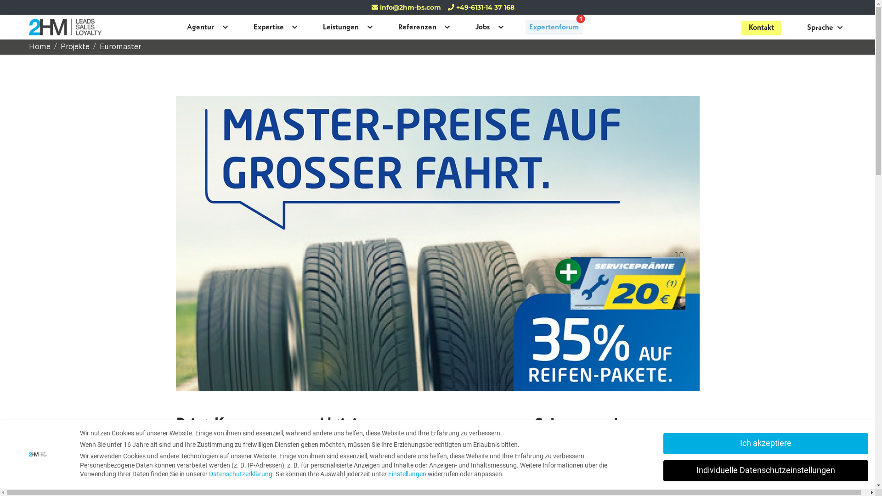 The image size is (882, 496). I want to click on Einstellungen, so click(407, 474).